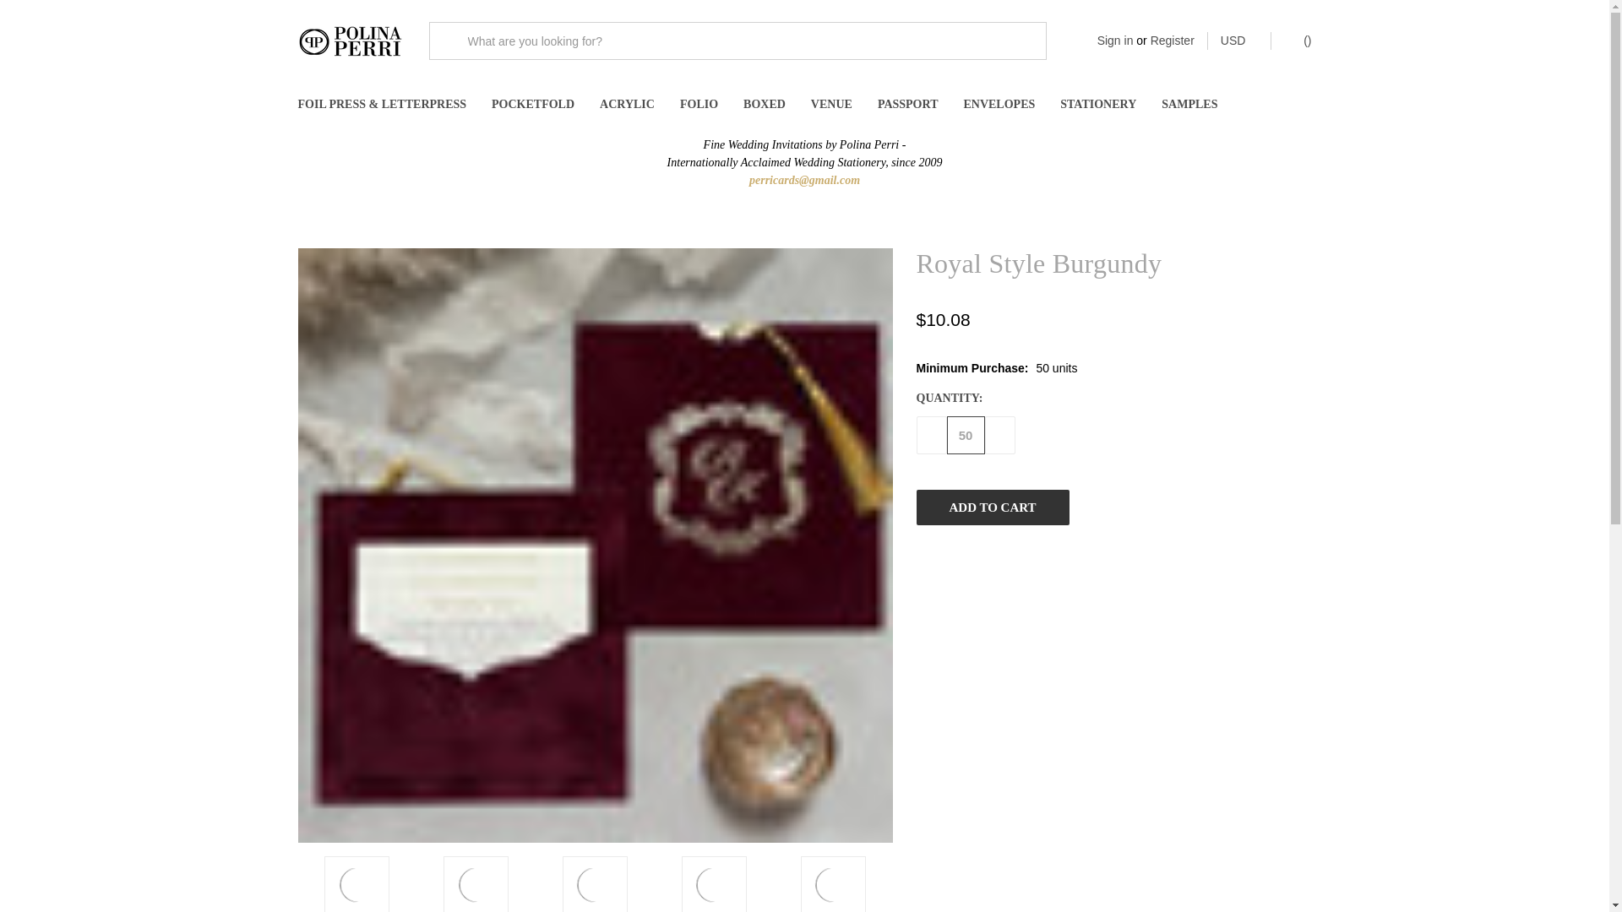 This screenshot has width=1622, height=912. I want to click on ACRYLIC, so click(627, 105).